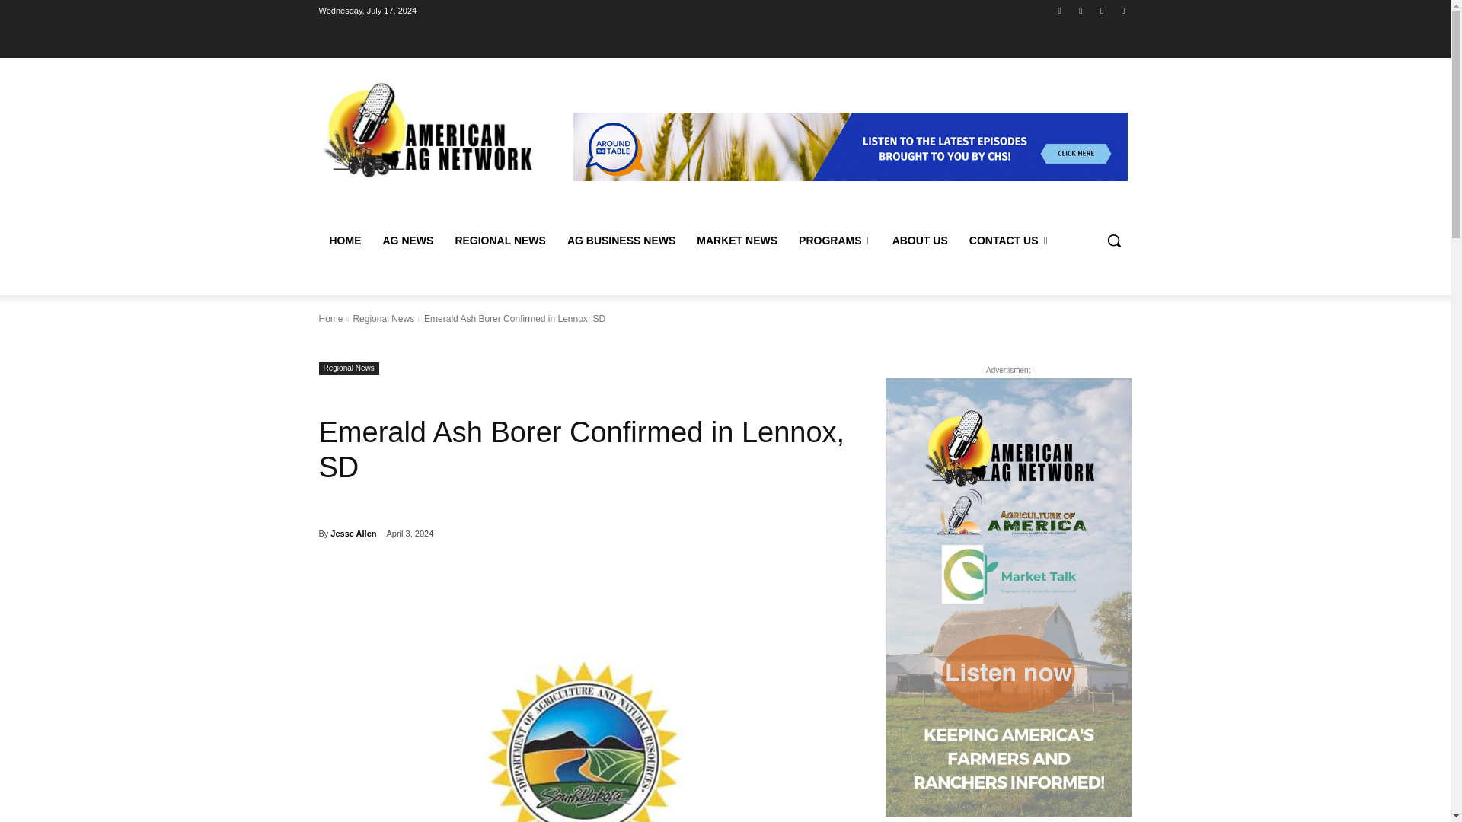  Describe the element at coordinates (621, 241) in the screenshot. I see `AG BUSINESS NEWS` at that location.